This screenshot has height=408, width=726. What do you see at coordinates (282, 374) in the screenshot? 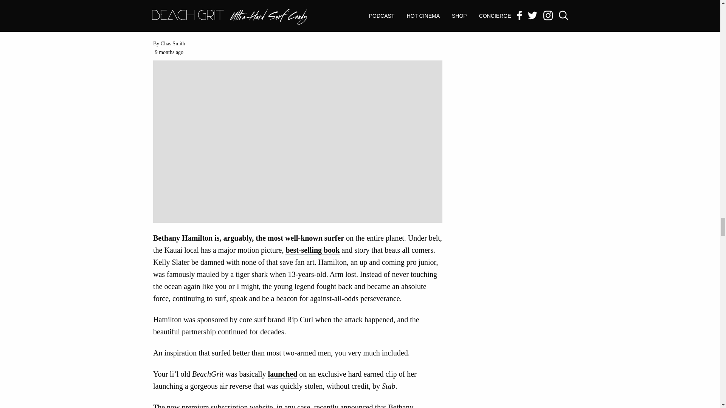
I see `launched` at bounding box center [282, 374].